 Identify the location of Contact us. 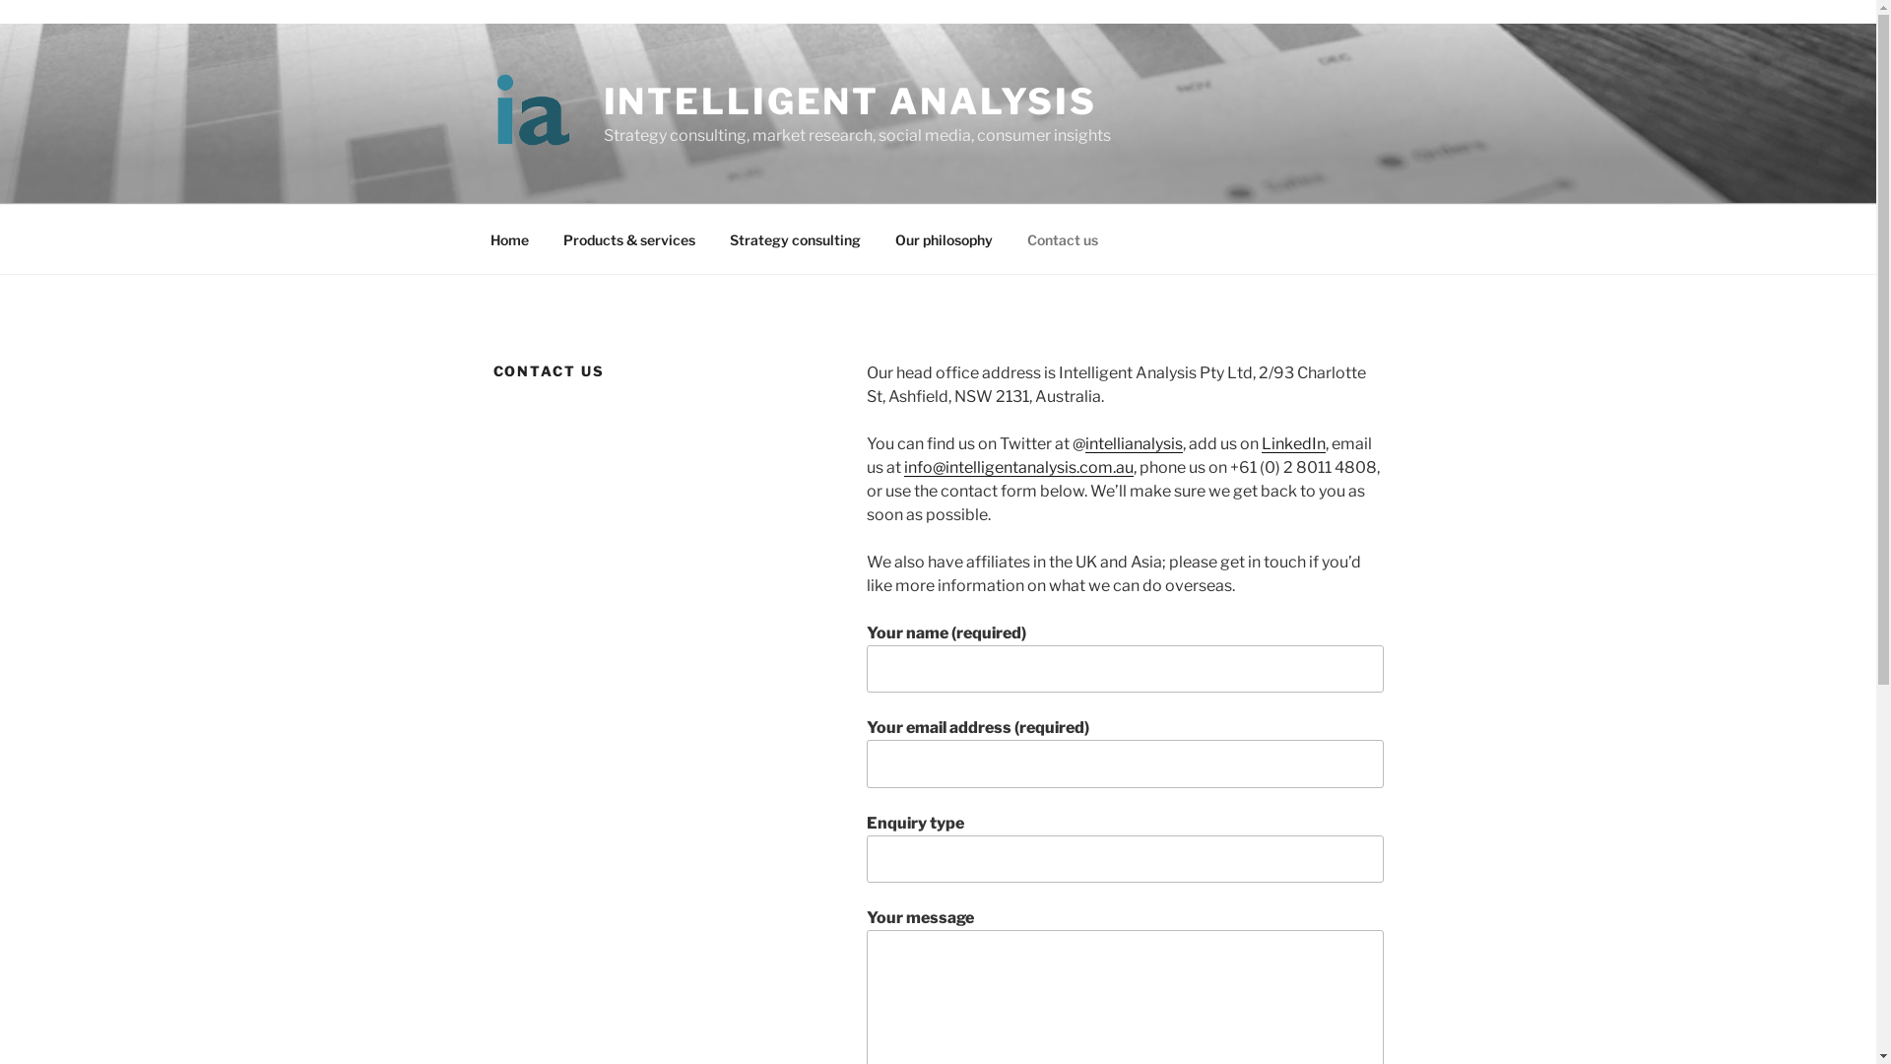
(1064, 238).